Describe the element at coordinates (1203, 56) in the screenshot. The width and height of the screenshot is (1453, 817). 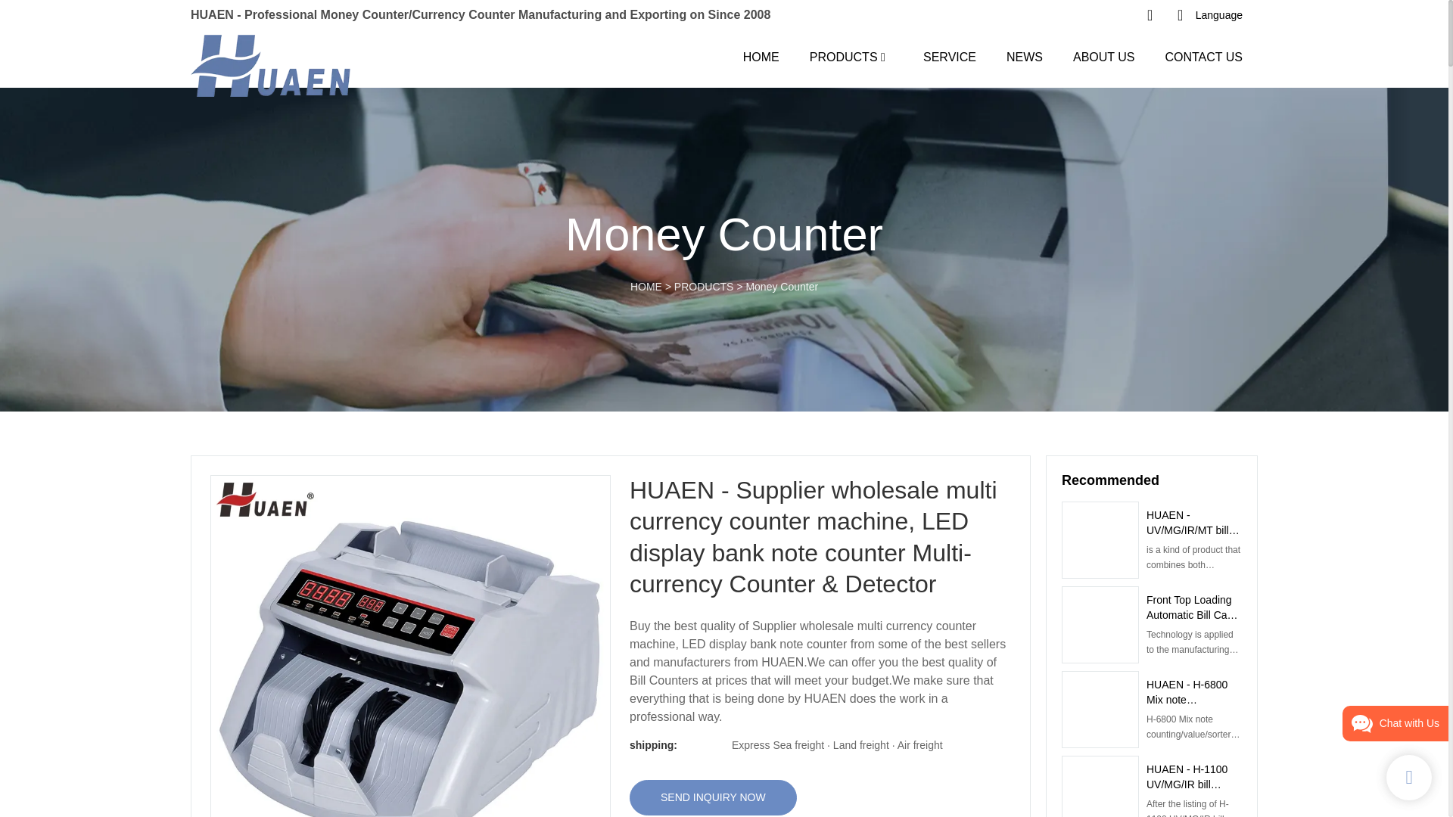
I see `CONTACT US` at that location.